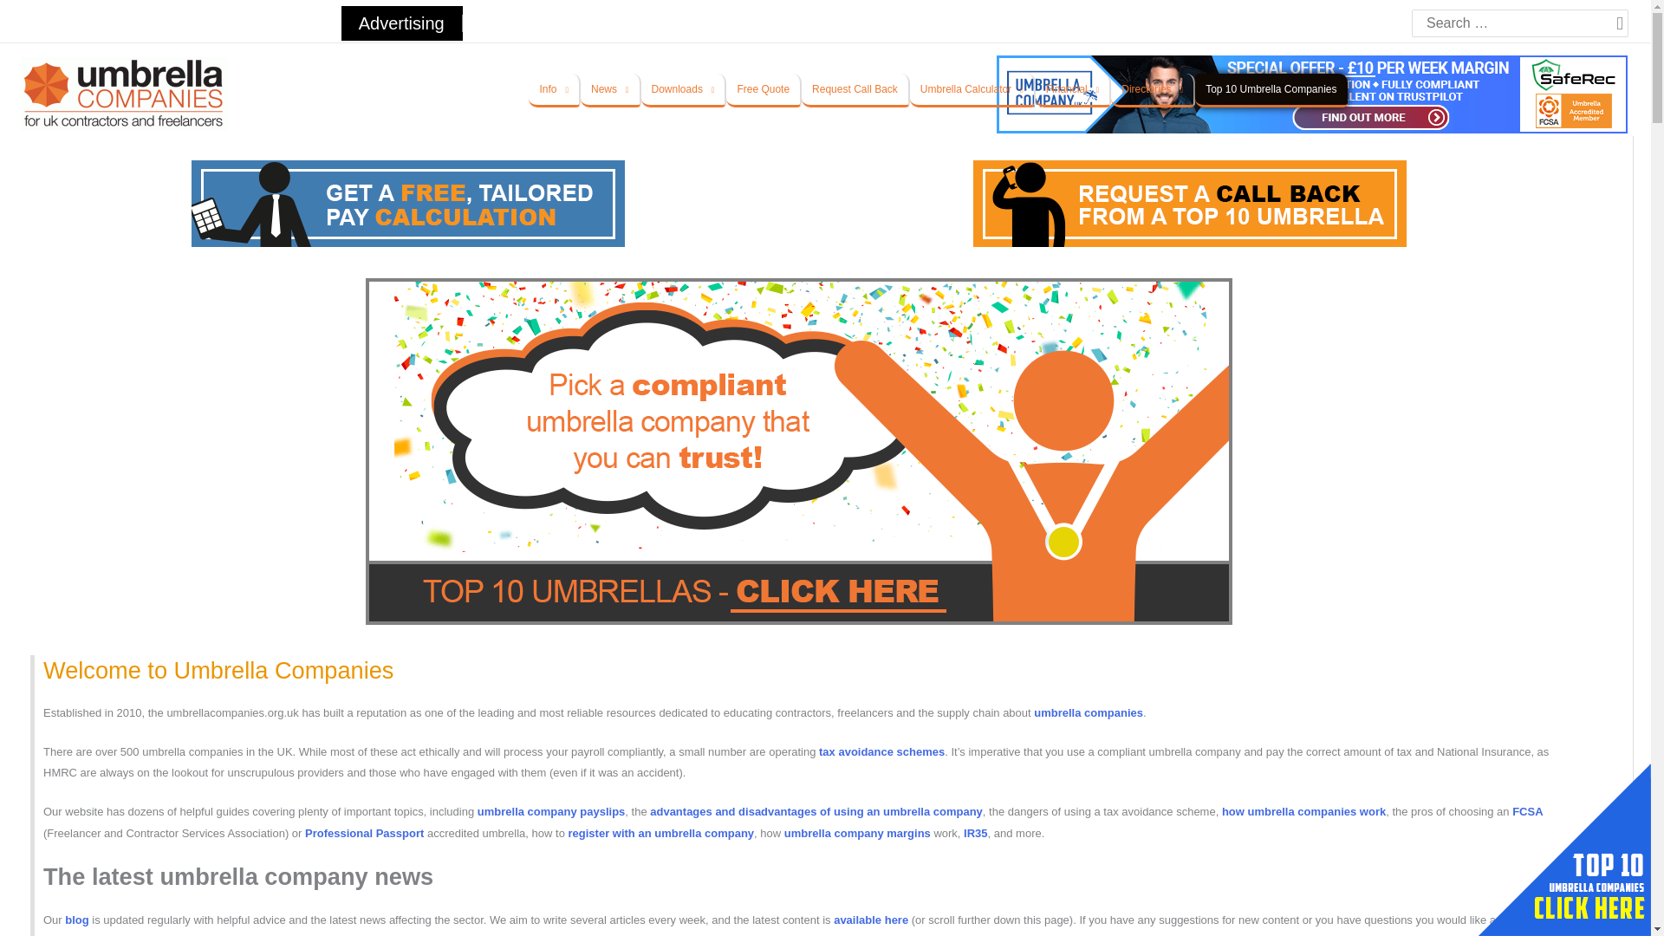  I want to click on Forum, so click(62, 23).